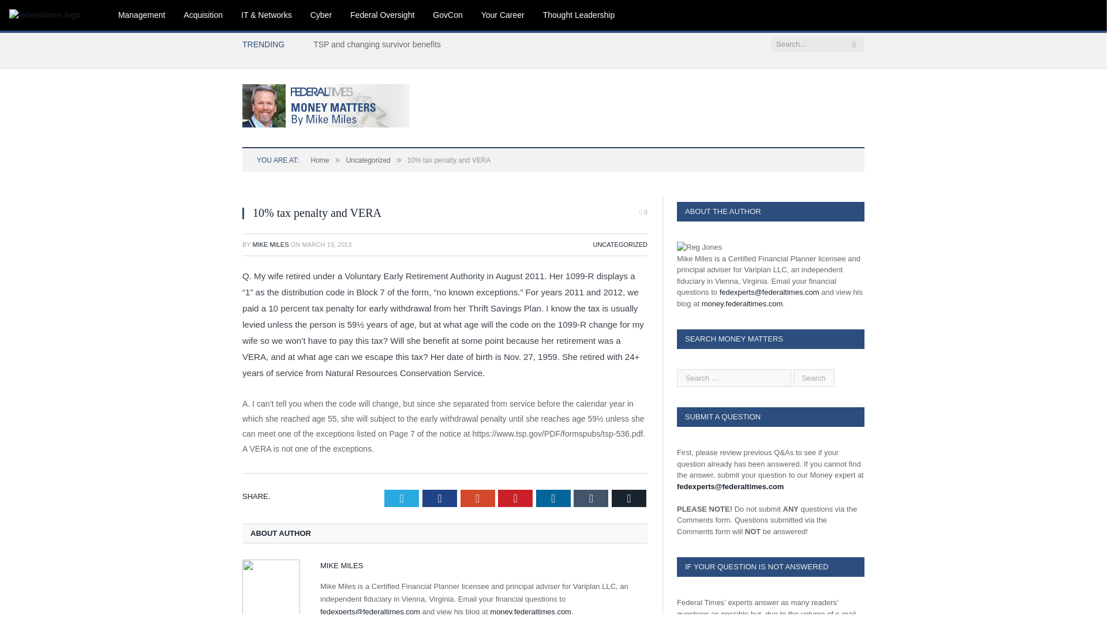  Describe the element at coordinates (380, 44) in the screenshot. I see `TSP and changing survivor benefits` at that location.